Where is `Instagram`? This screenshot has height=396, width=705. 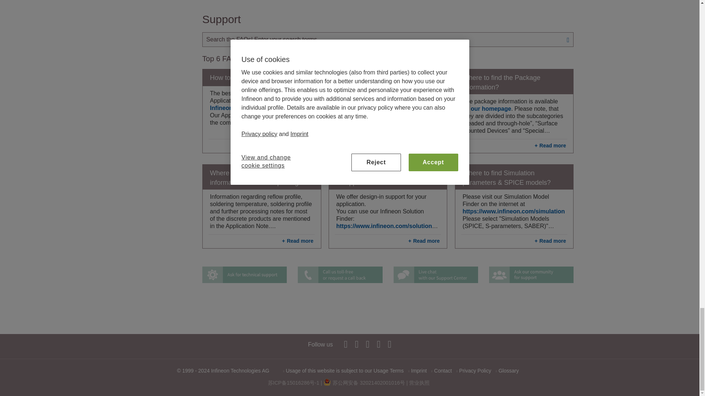 Instagram is located at coordinates (389, 344).